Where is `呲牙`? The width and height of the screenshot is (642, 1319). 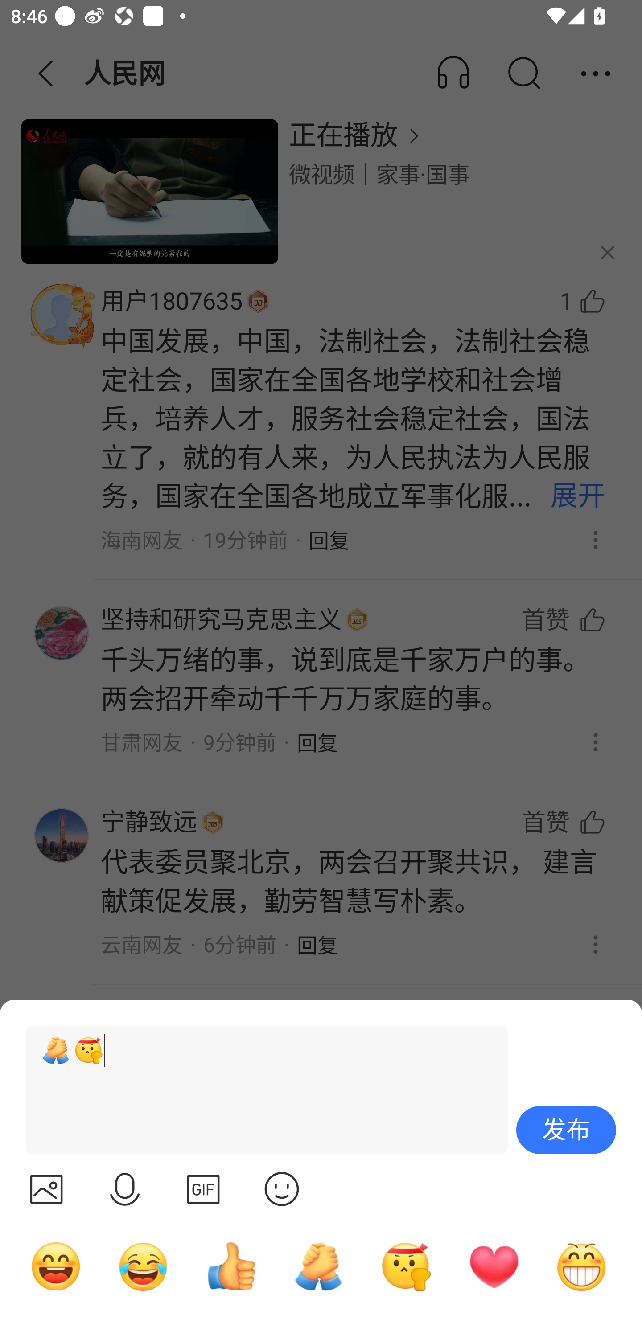
呲牙 is located at coordinates (581, 1266).